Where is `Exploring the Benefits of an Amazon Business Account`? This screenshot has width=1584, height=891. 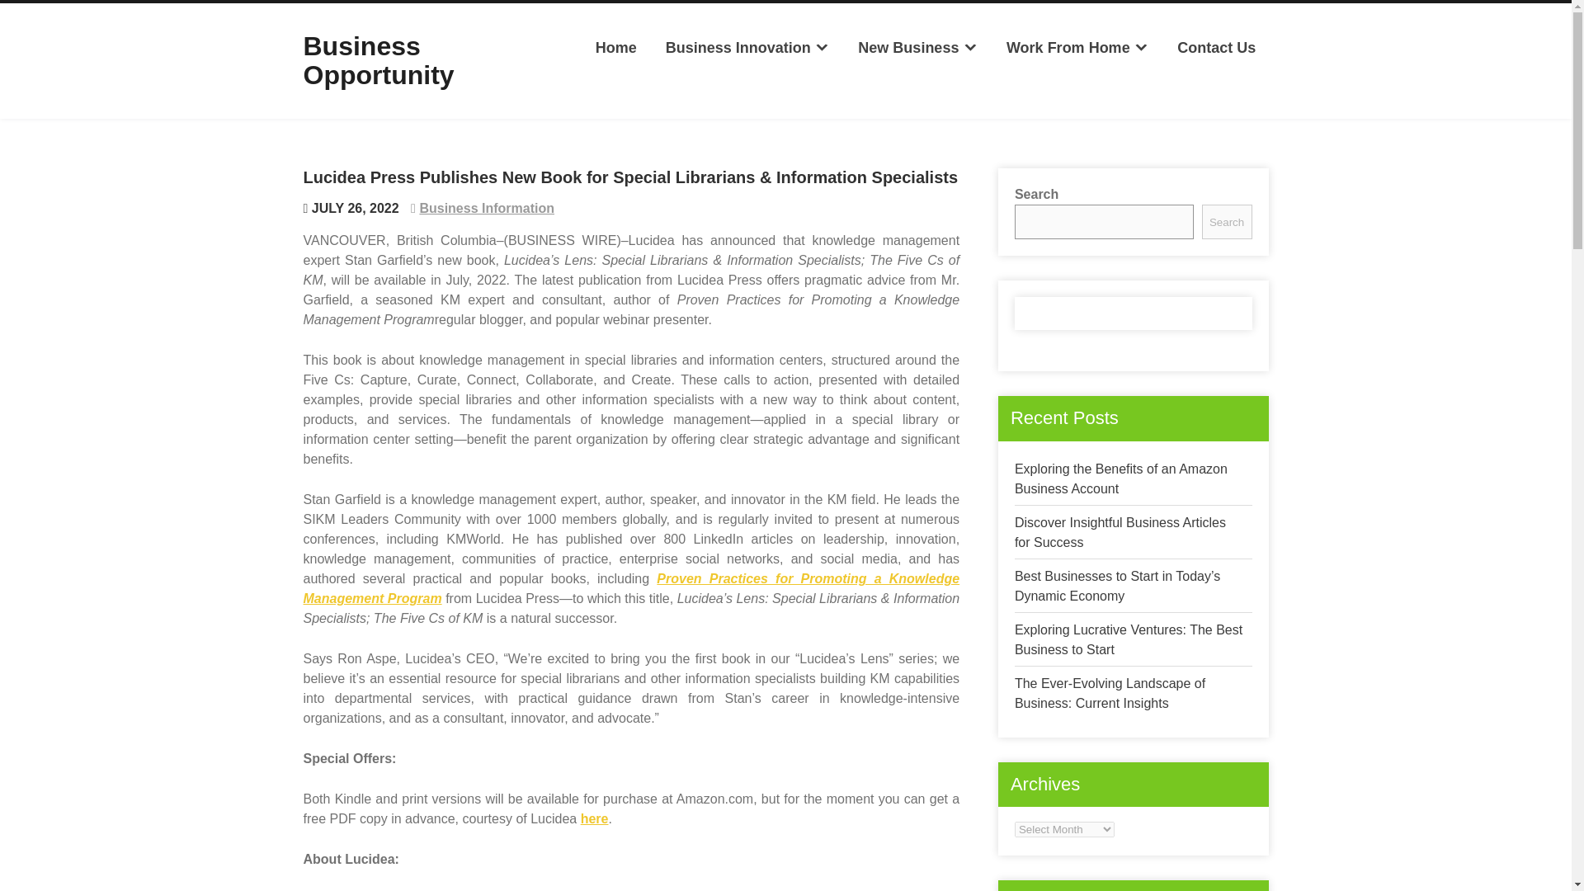
Exploring the Benefits of an Amazon Business Account is located at coordinates (1121, 478).